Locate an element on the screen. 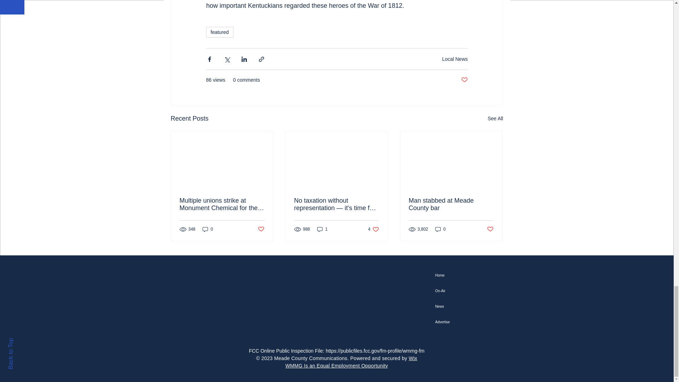  0 is located at coordinates (441, 229).